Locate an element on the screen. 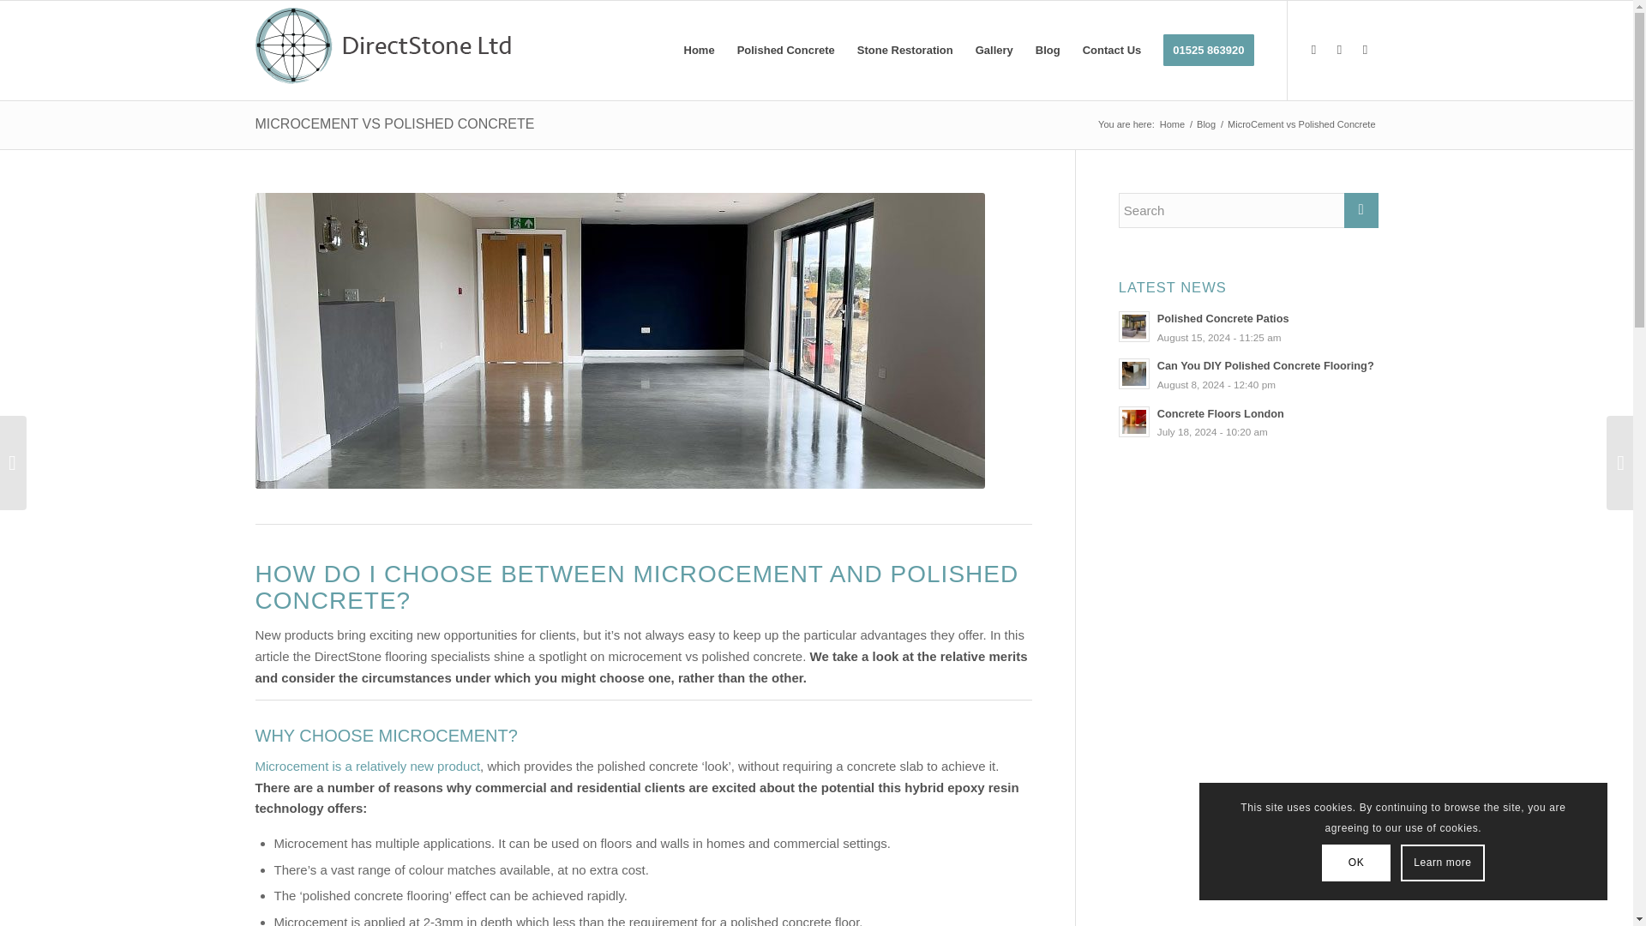  Microcement is a relatively new product is located at coordinates (367, 765).